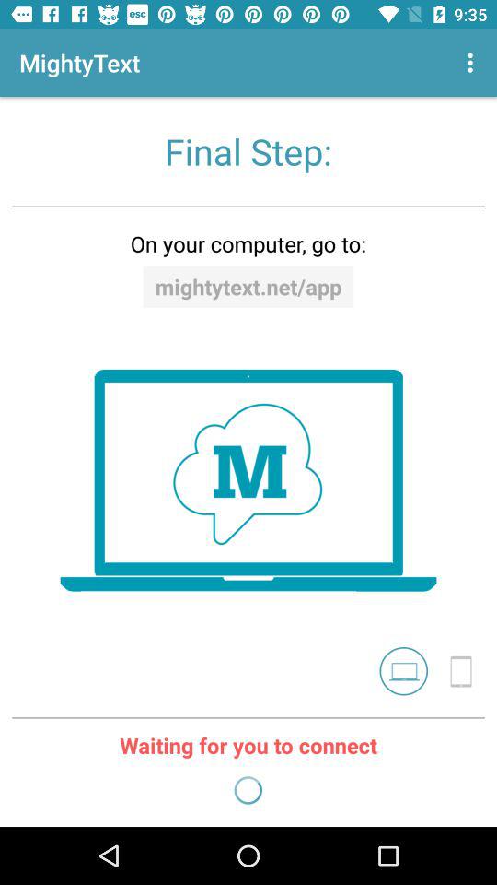 This screenshot has height=885, width=497. Describe the element at coordinates (473, 63) in the screenshot. I see `choose the icon to the right of the mightytext app` at that location.